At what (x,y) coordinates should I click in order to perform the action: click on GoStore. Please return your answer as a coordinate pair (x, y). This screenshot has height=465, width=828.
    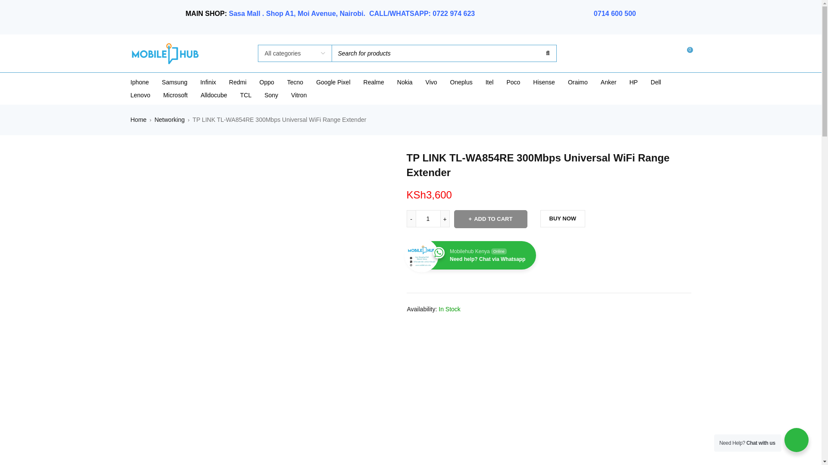
    Looking at the image, I should click on (165, 53).